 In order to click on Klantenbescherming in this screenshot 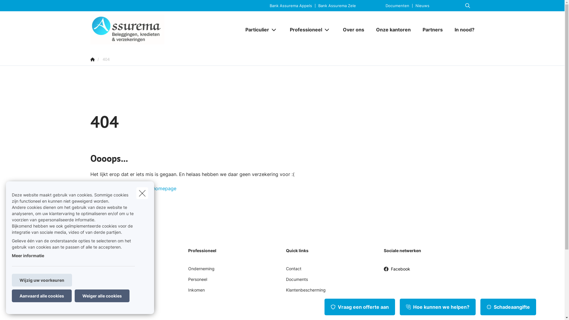, I will do `click(306, 292)`.